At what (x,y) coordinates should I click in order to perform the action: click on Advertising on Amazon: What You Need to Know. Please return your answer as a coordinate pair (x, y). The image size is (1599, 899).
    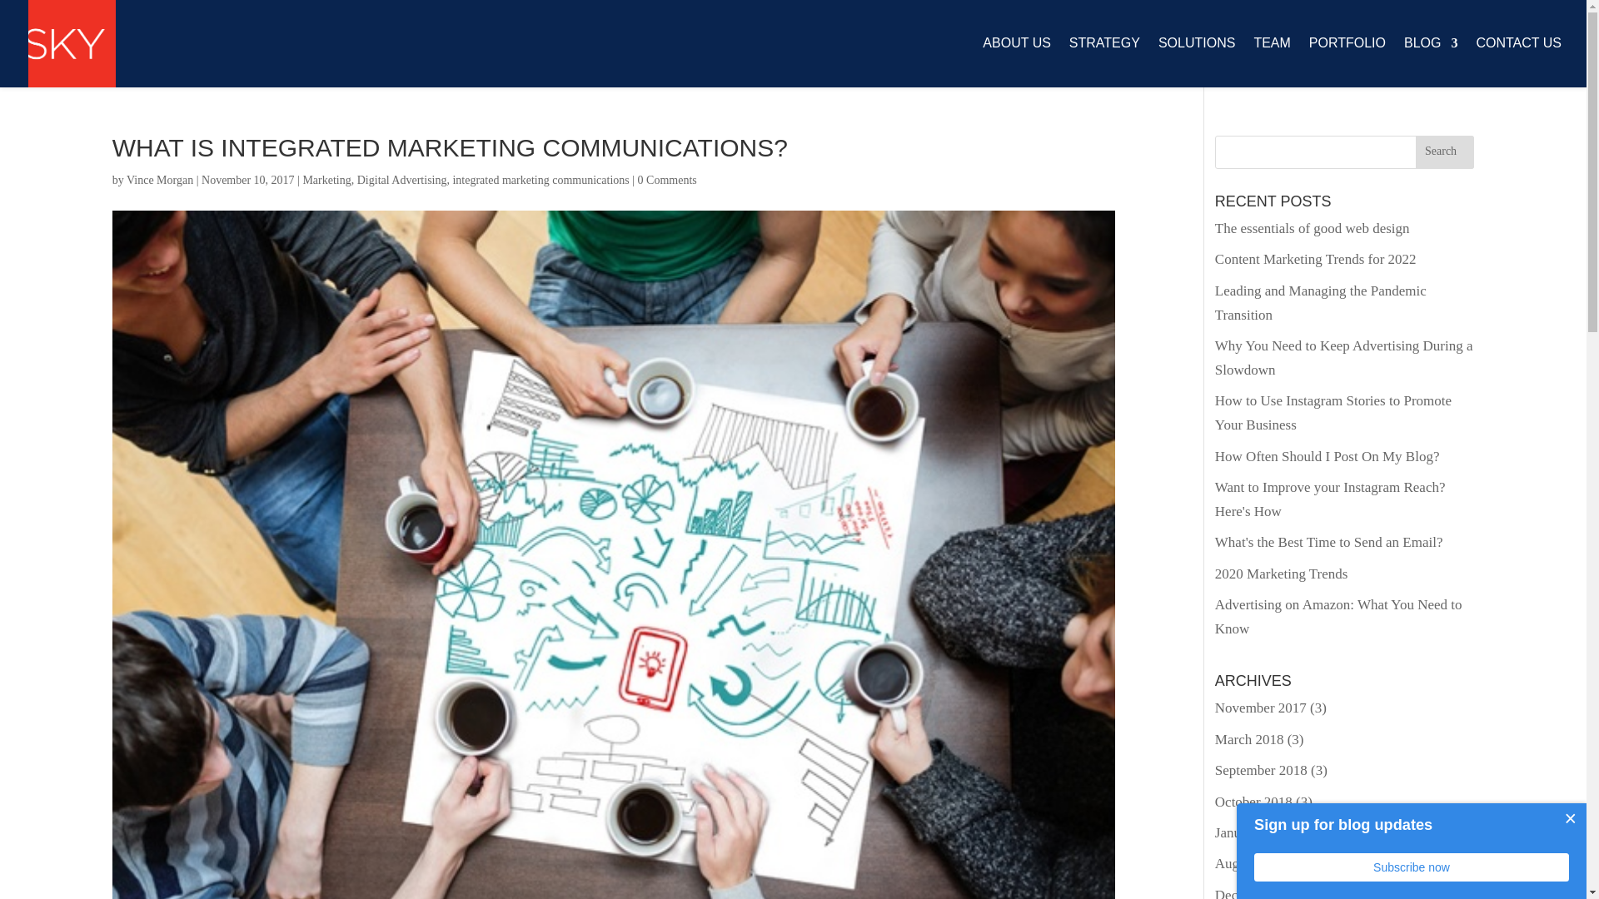
    Looking at the image, I should click on (1339, 616).